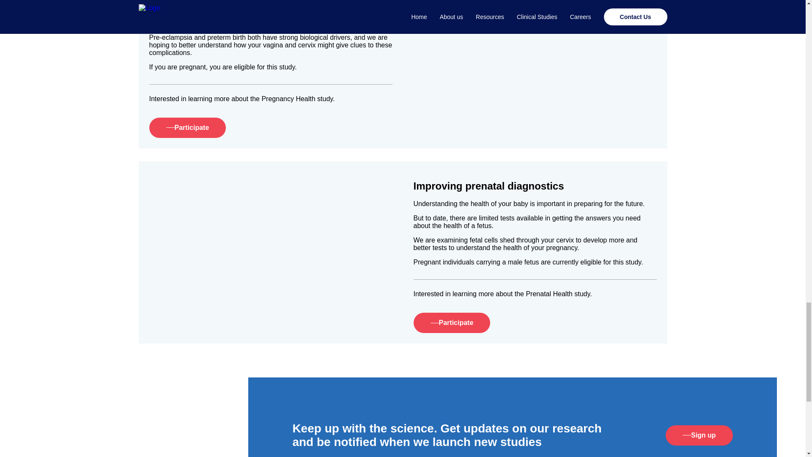 This screenshot has width=812, height=457. Describe the element at coordinates (700, 435) in the screenshot. I see `Sign up` at that location.